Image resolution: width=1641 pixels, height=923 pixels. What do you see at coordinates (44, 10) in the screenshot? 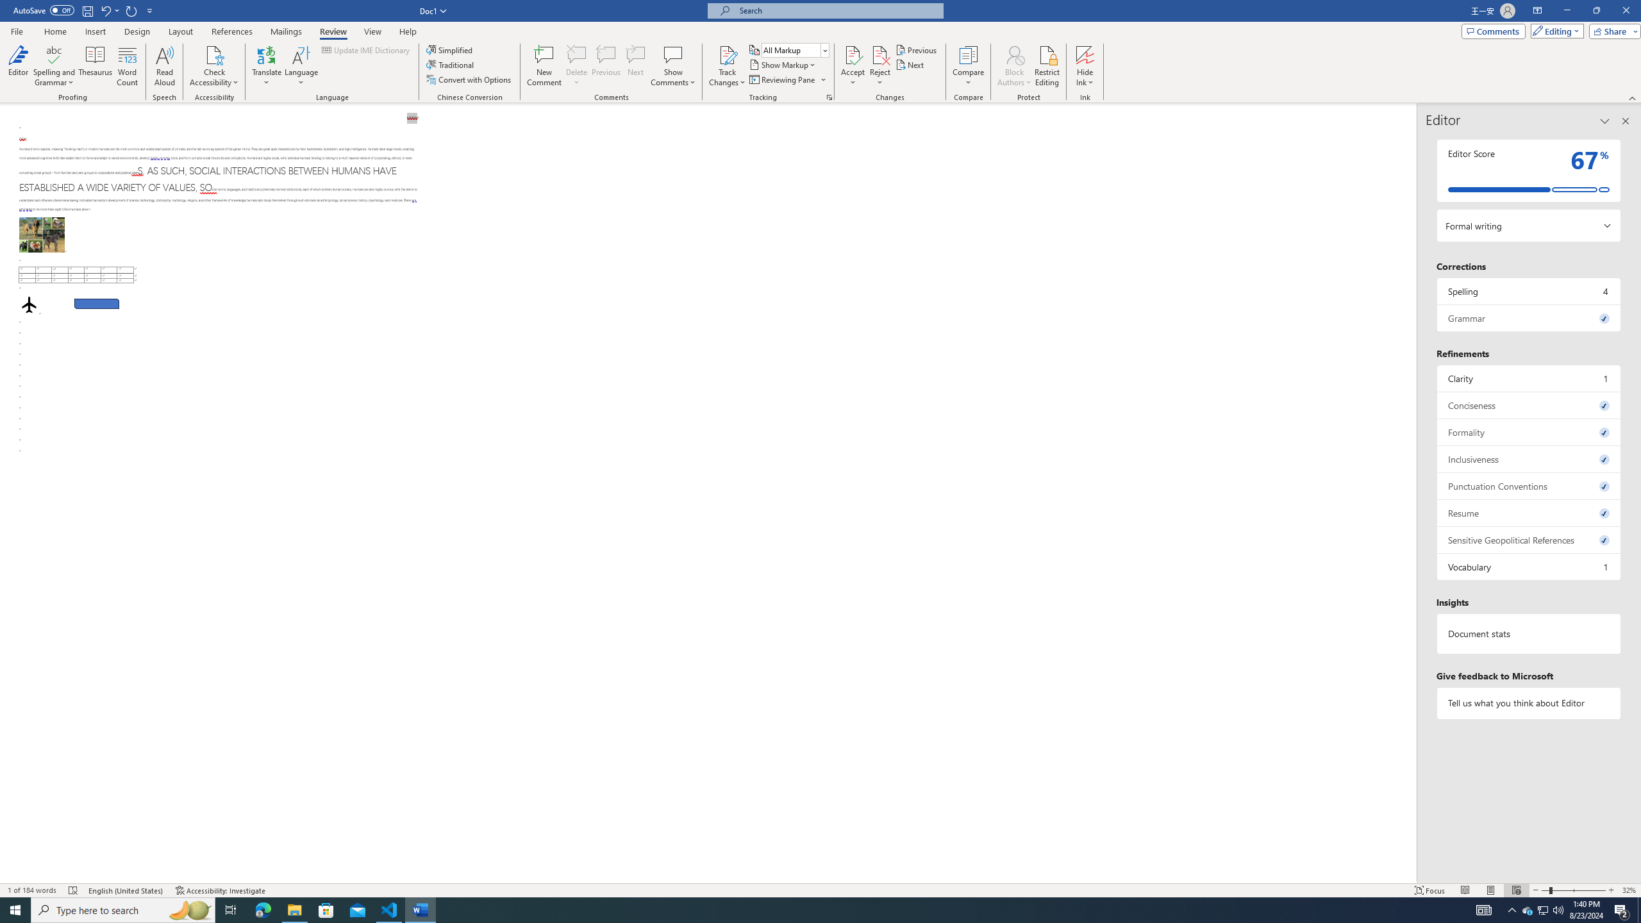
I see `AutoSave` at bounding box center [44, 10].